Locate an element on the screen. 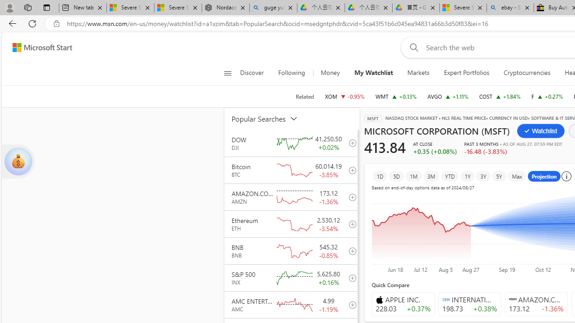 This screenshot has height=323, width=575. Workspaces is located at coordinates (27, 7).